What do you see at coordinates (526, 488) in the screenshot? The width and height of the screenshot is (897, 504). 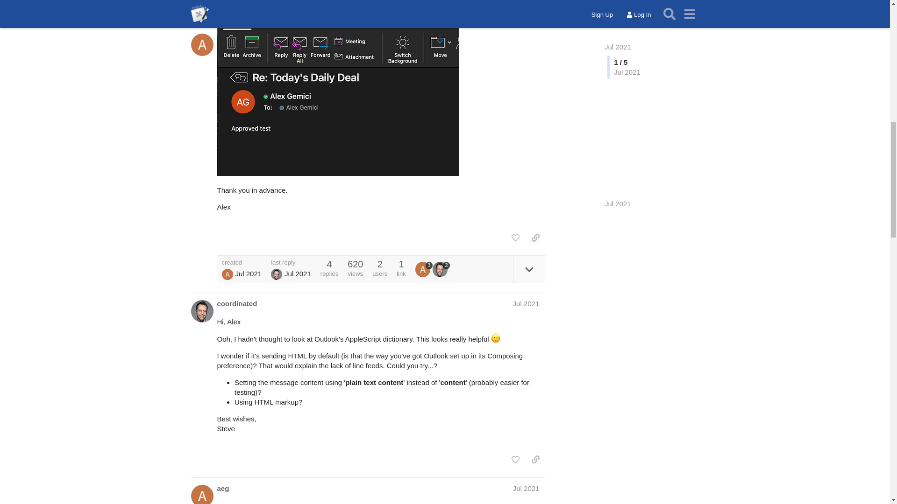 I see `Jul 2021` at bounding box center [526, 488].